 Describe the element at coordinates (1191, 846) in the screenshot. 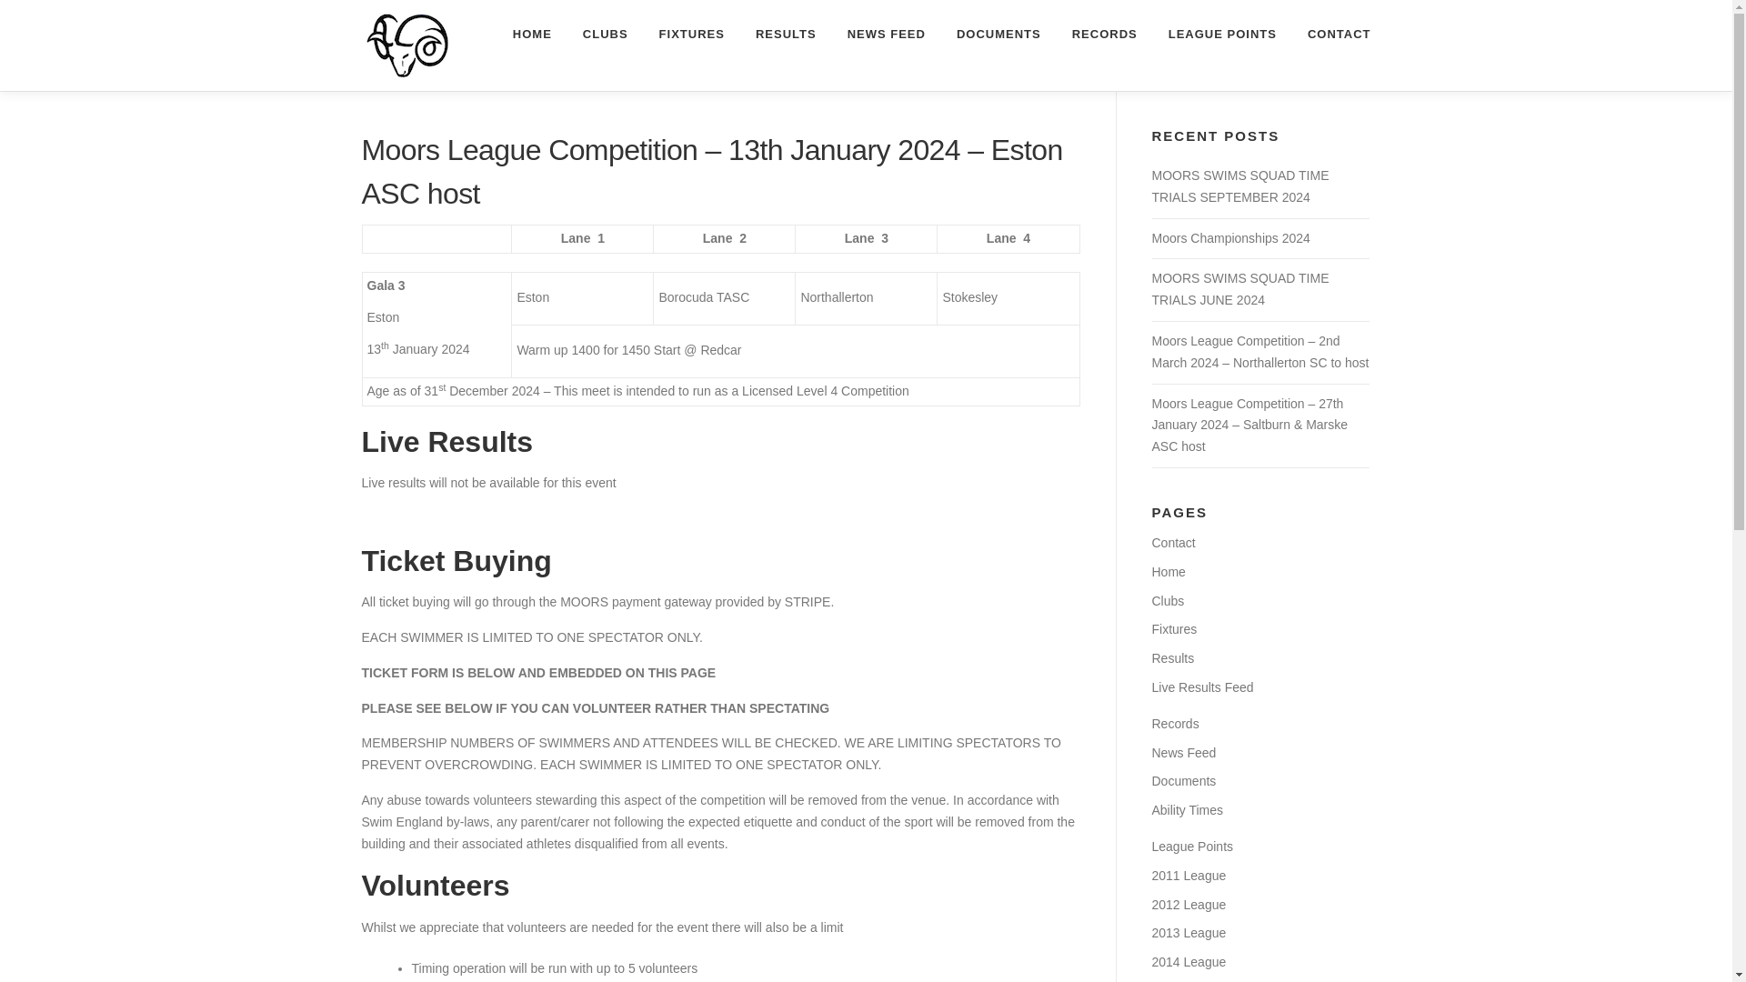

I see `League Points` at that location.